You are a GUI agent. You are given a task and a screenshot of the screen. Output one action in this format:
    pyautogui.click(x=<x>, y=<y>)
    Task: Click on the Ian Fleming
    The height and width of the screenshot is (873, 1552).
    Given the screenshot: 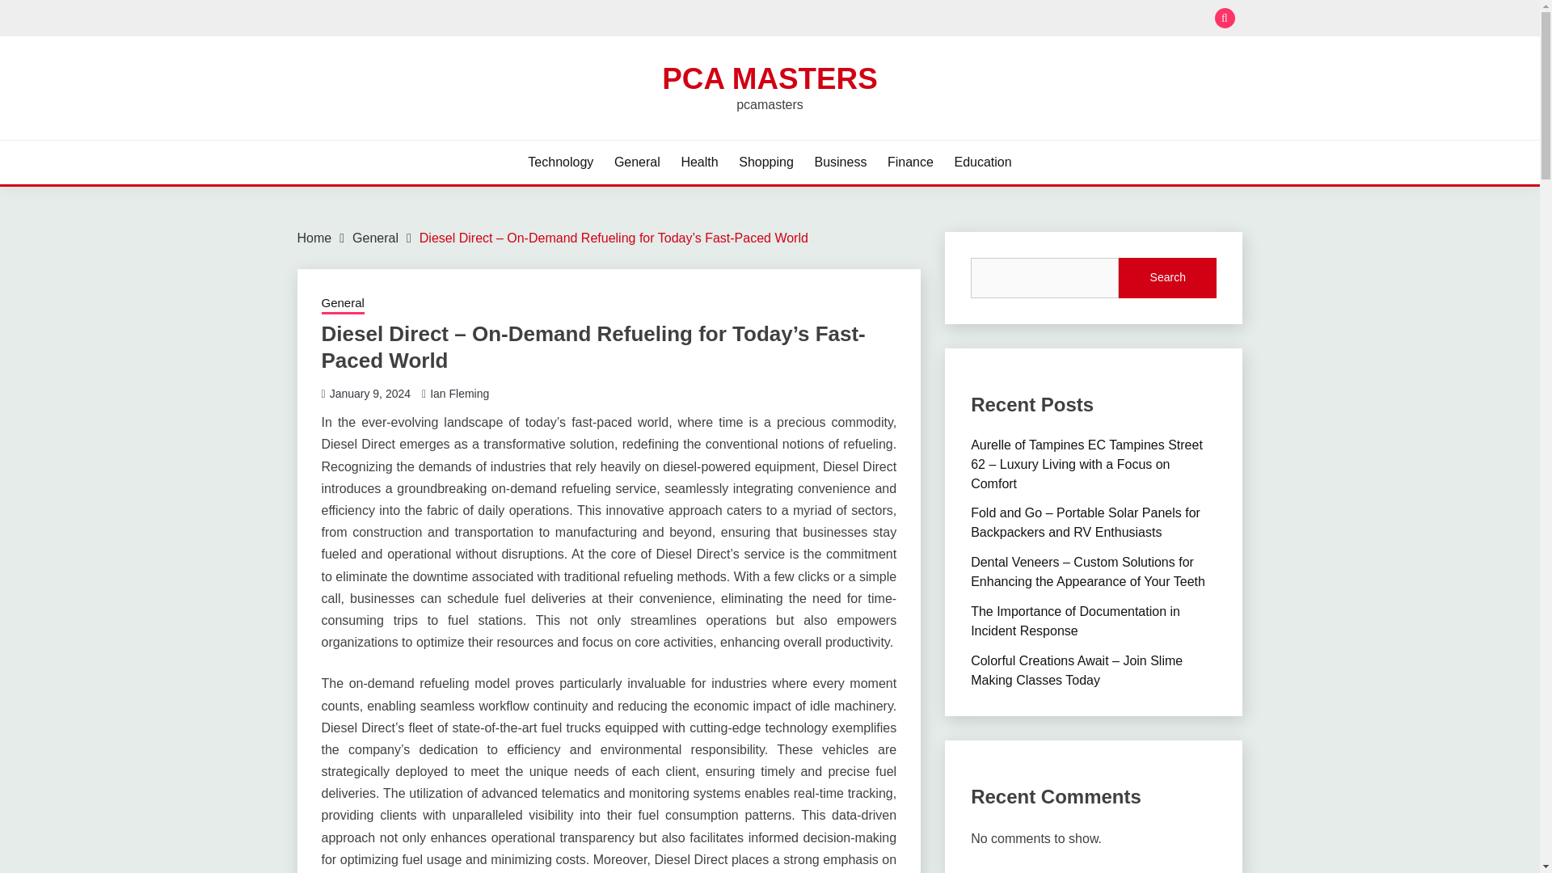 What is the action you would take?
    pyautogui.click(x=459, y=393)
    